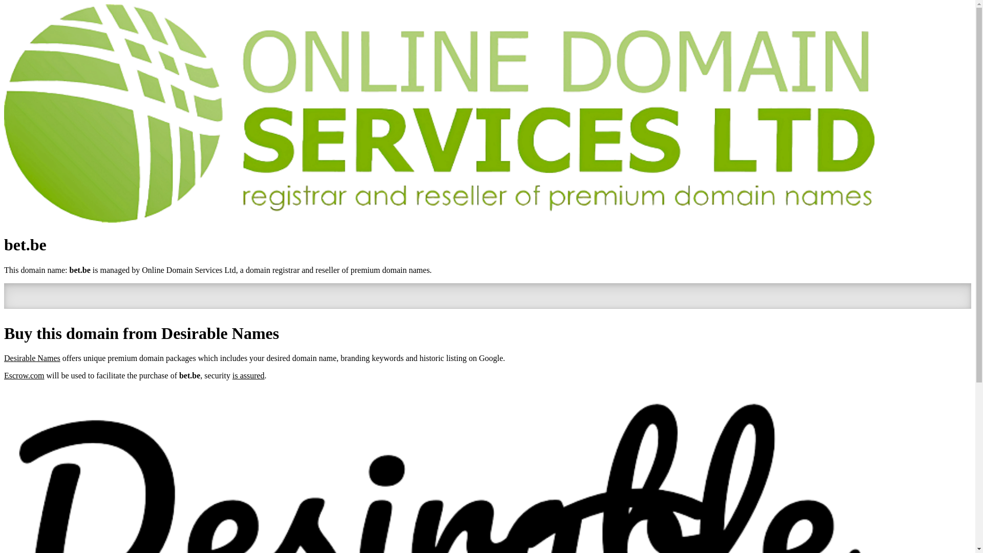 This screenshot has width=983, height=553. I want to click on Online Domain Services Ltd, so click(189, 270).